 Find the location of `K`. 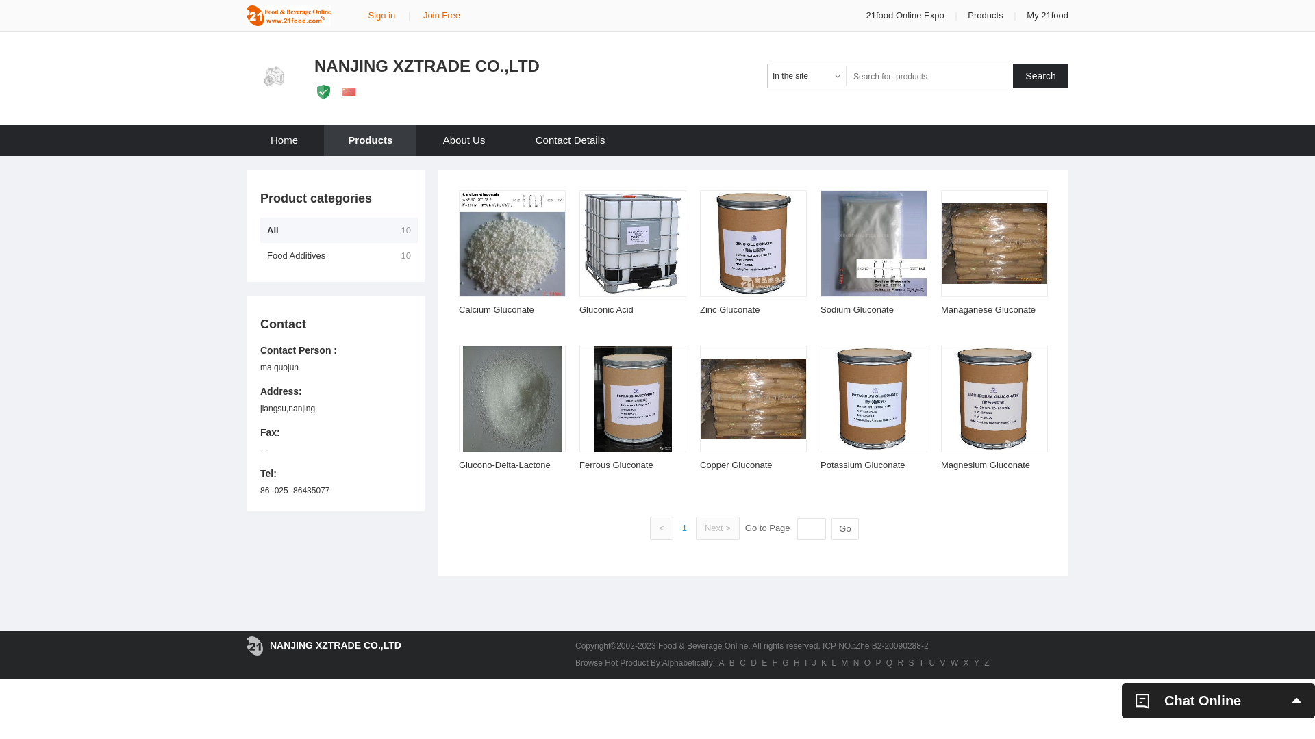

K is located at coordinates (824, 663).